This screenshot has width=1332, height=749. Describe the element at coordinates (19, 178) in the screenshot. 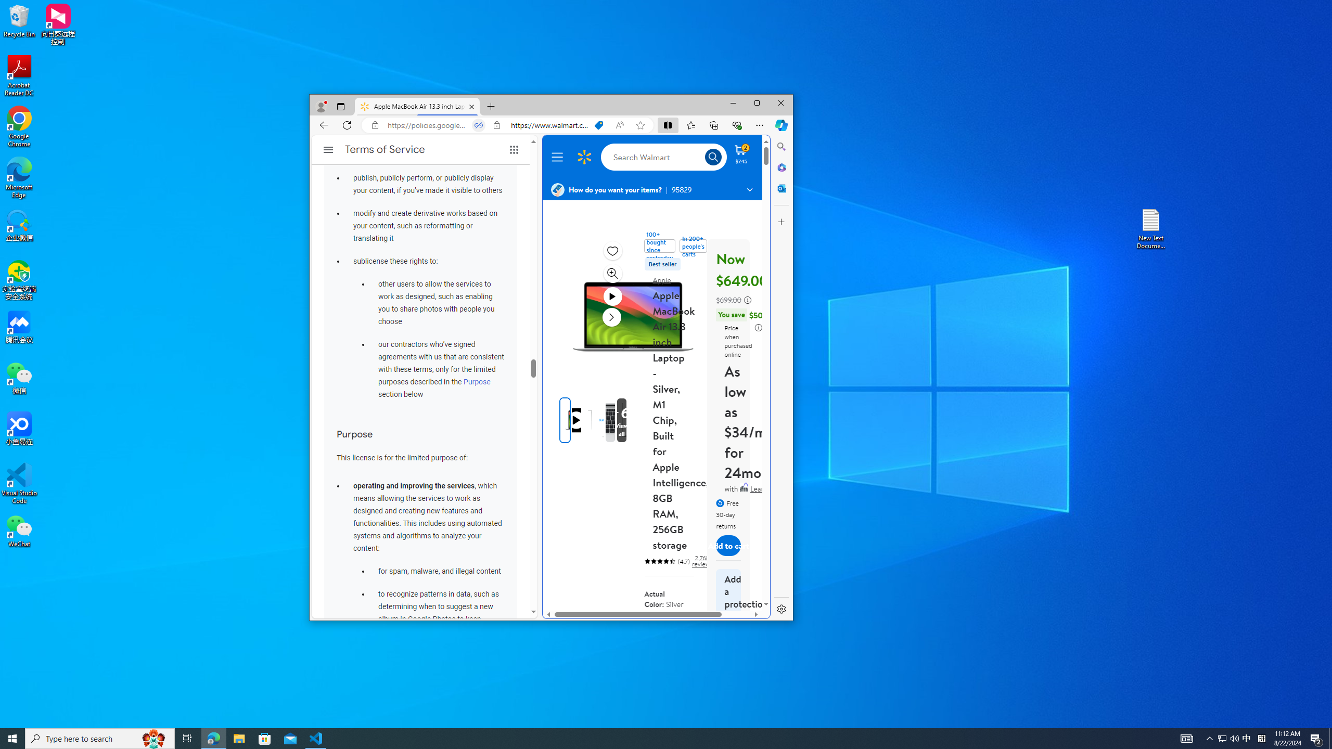

I see `Microsoft Edge` at that location.